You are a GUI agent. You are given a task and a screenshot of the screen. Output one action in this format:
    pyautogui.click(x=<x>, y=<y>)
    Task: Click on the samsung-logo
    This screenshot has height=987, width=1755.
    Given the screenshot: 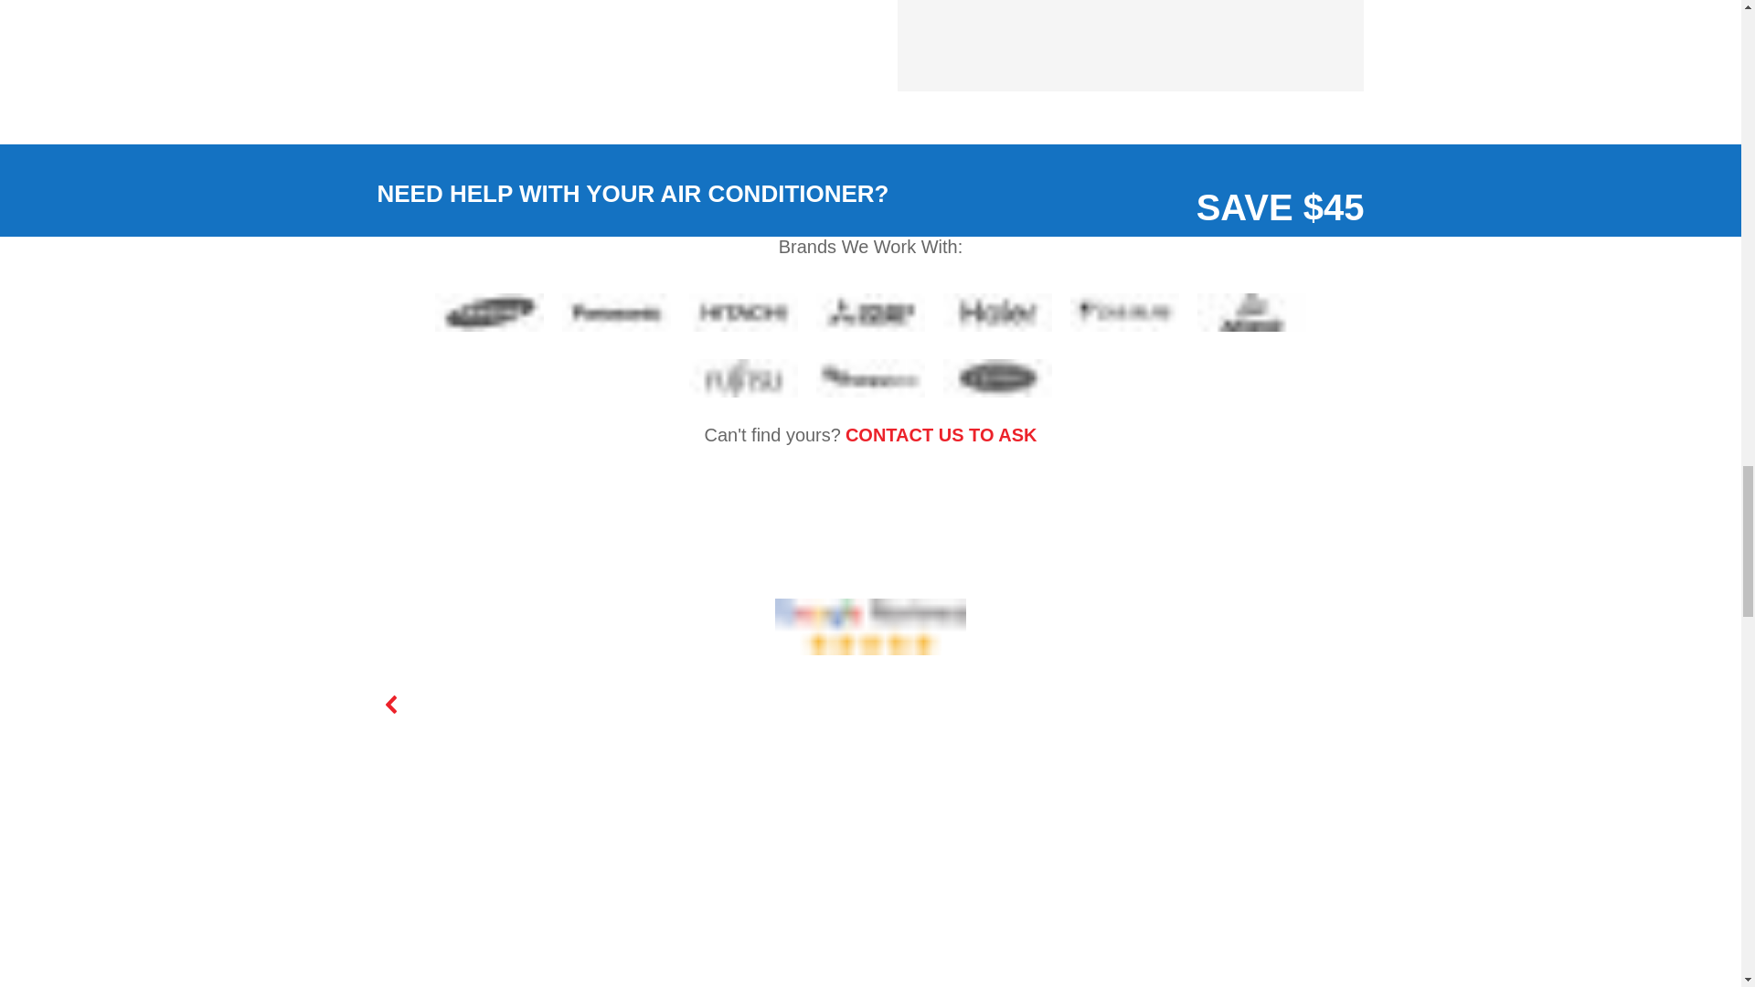 What is the action you would take?
    pyautogui.click(x=490, y=312)
    